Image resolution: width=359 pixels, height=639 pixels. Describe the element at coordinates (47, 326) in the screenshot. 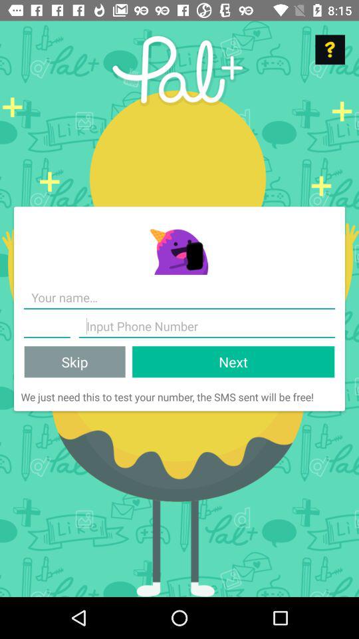

I see `enter name option` at that location.